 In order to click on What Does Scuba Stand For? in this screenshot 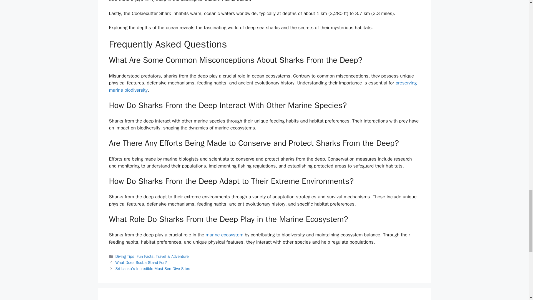, I will do `click(141, 262)`.